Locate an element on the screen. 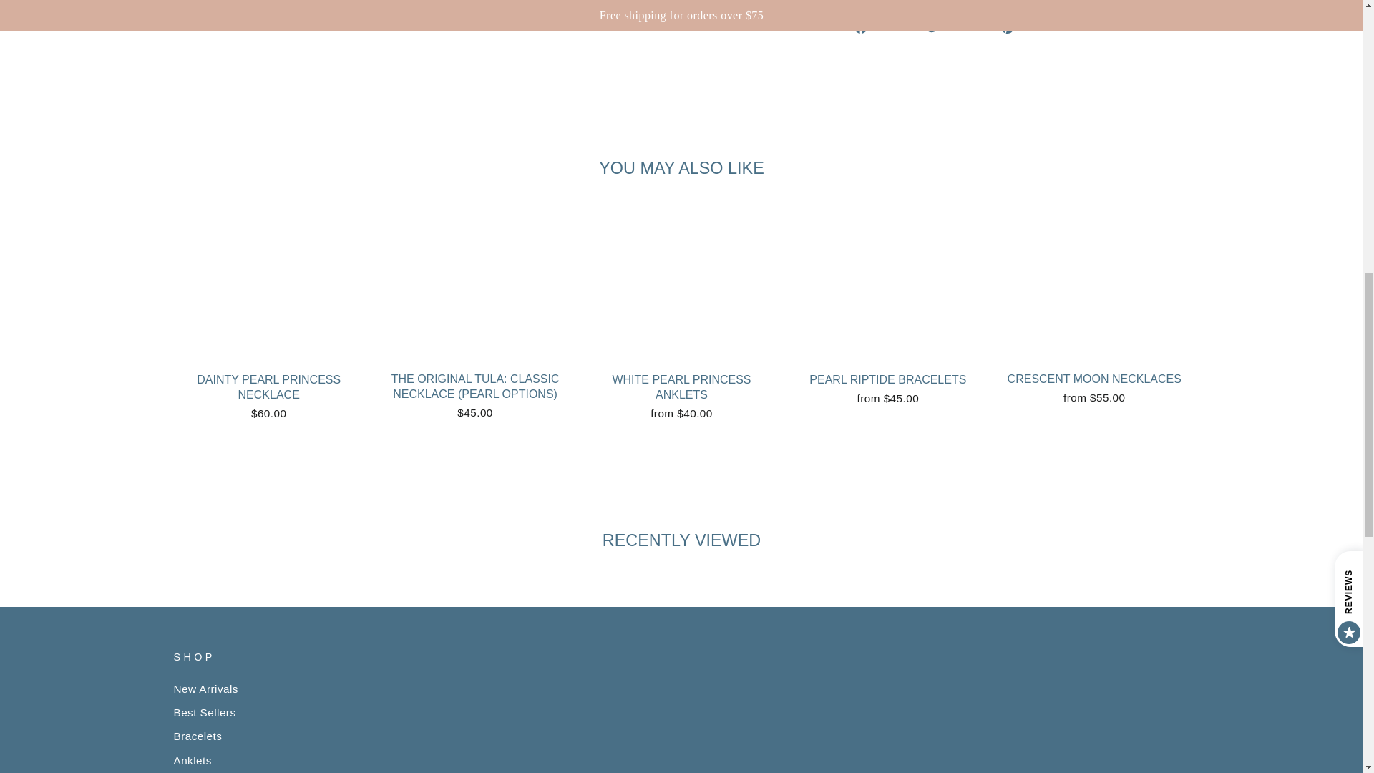 This screenshot has width=1374, height=773. Tweet on Twitter is located at coordinates (958, 26).